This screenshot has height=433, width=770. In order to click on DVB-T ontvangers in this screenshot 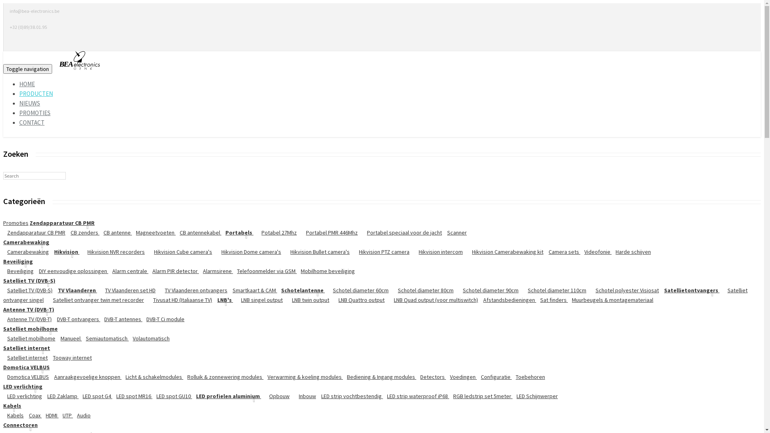, I will do `click(77, 319)`.